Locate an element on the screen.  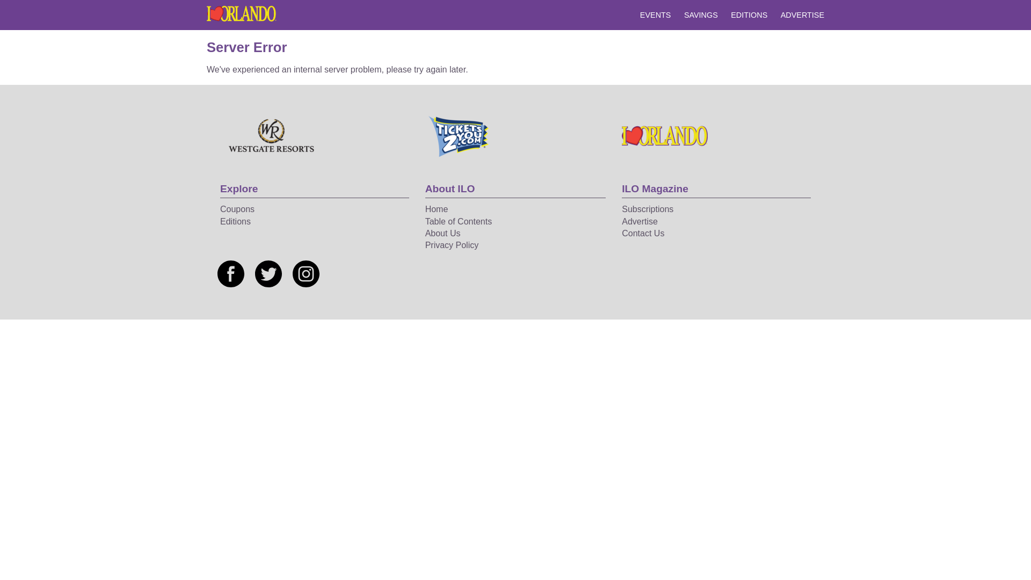
View Our Twitter Page is located at coordinates (268, 273).